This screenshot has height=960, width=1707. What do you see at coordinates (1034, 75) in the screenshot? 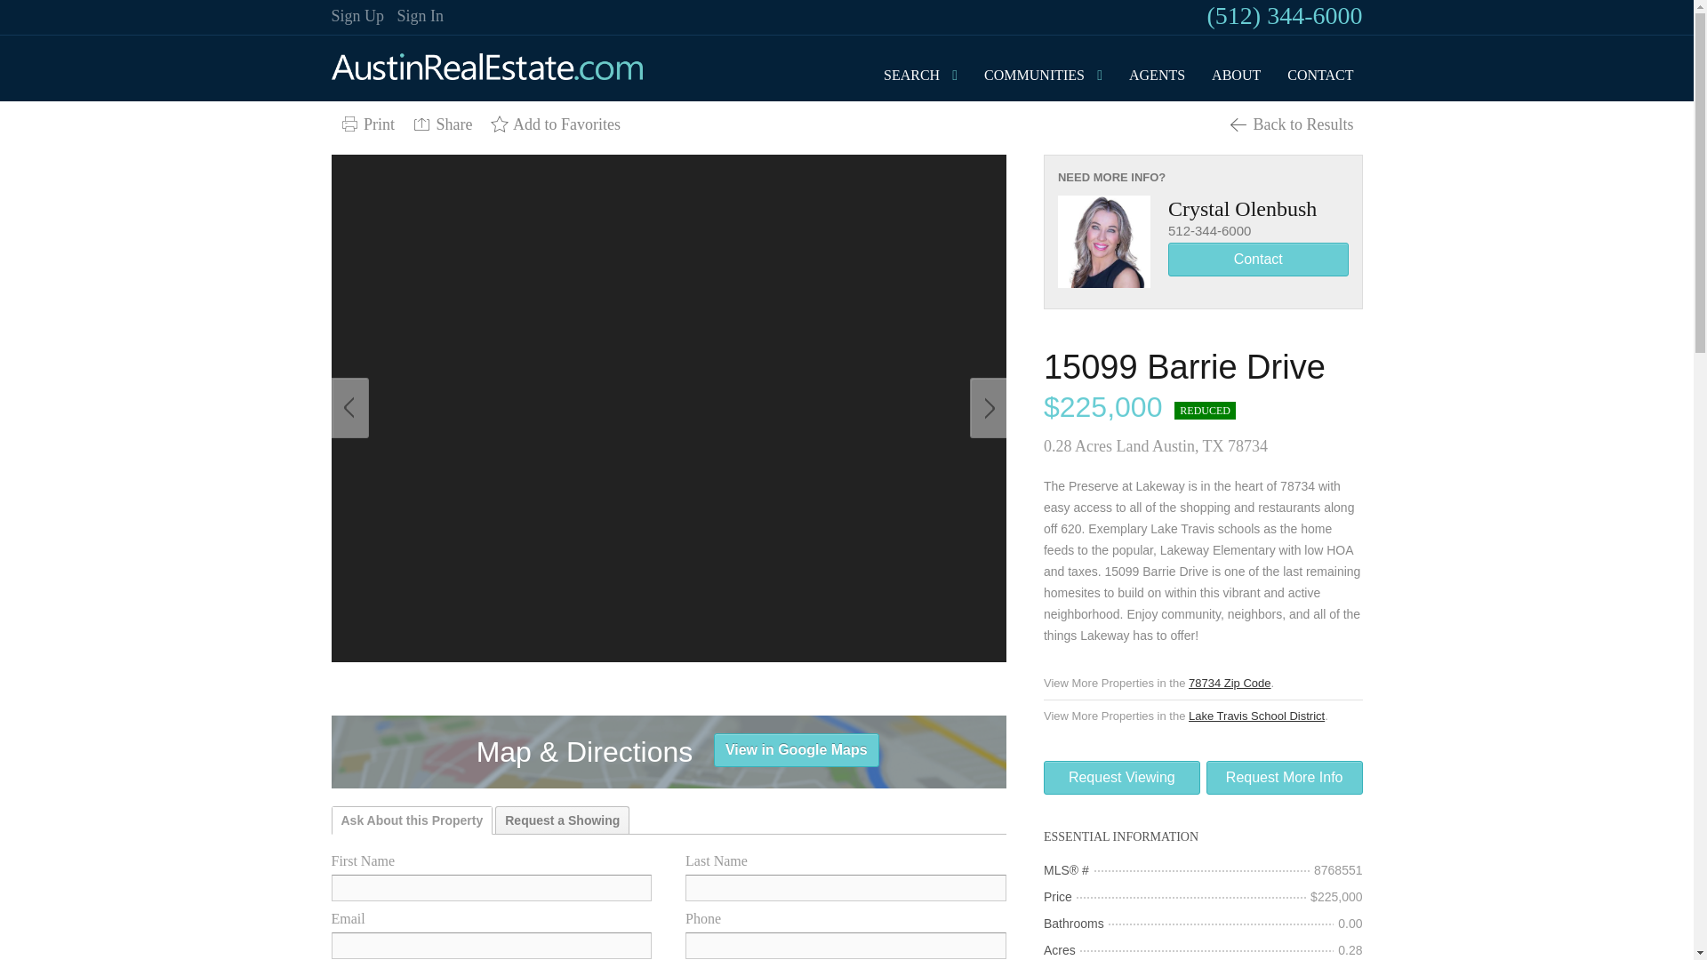
I see `COMMUNITIES` at bounding box center [1034, 75].